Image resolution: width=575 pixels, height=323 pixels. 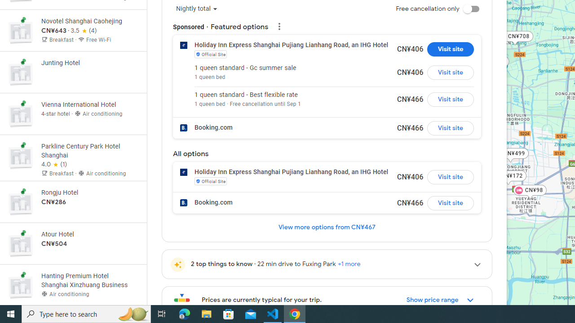 What do you see at coordinates (440, 300) in the screenshot?
I see `Show price range` at bounding box center [440, 300].